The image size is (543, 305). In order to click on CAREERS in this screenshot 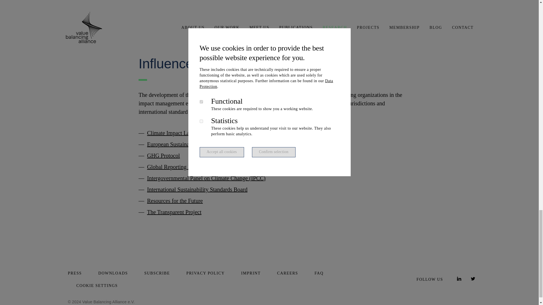, I will do `click(287, 273)`.